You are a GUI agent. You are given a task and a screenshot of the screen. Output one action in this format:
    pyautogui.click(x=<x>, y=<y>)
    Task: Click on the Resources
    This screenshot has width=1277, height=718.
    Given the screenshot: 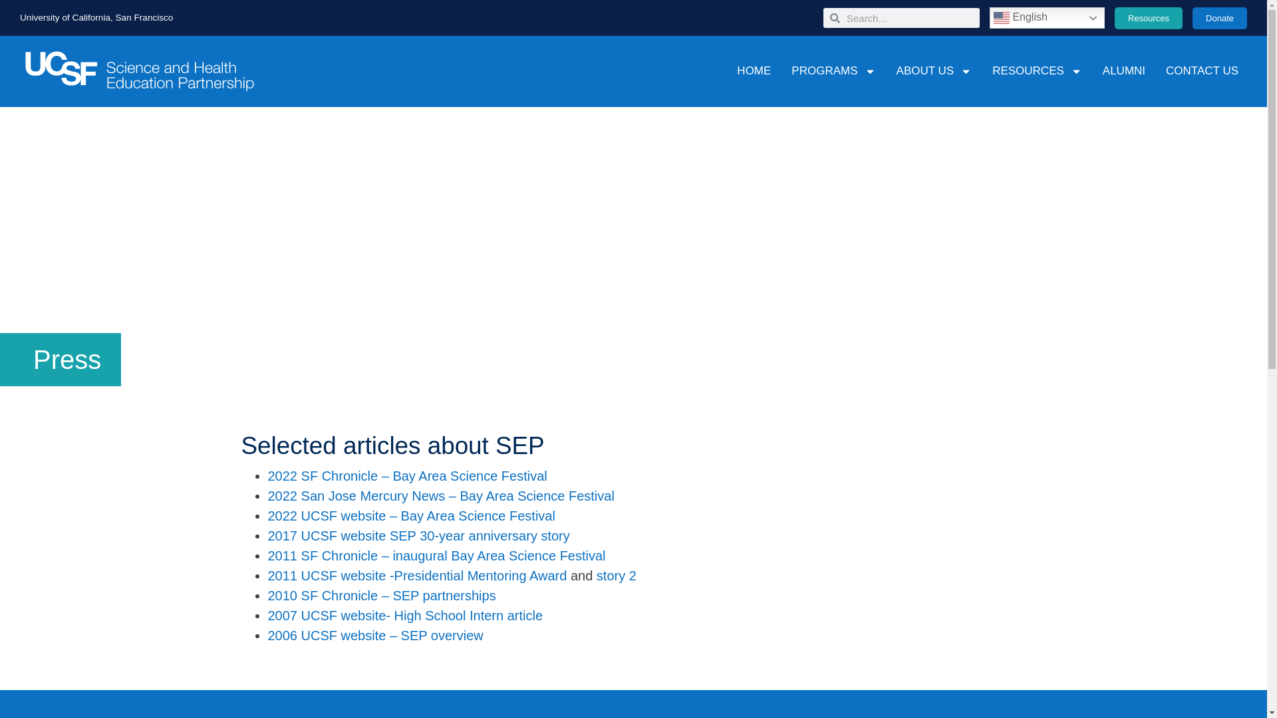 What is the action you would take?
    pyautogui.click(x=1148, y=18)
    